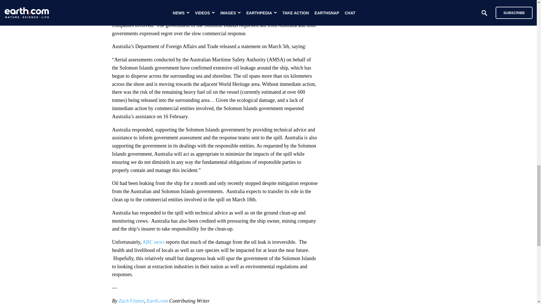  I want to click on Earth.com, so click(157, 301).